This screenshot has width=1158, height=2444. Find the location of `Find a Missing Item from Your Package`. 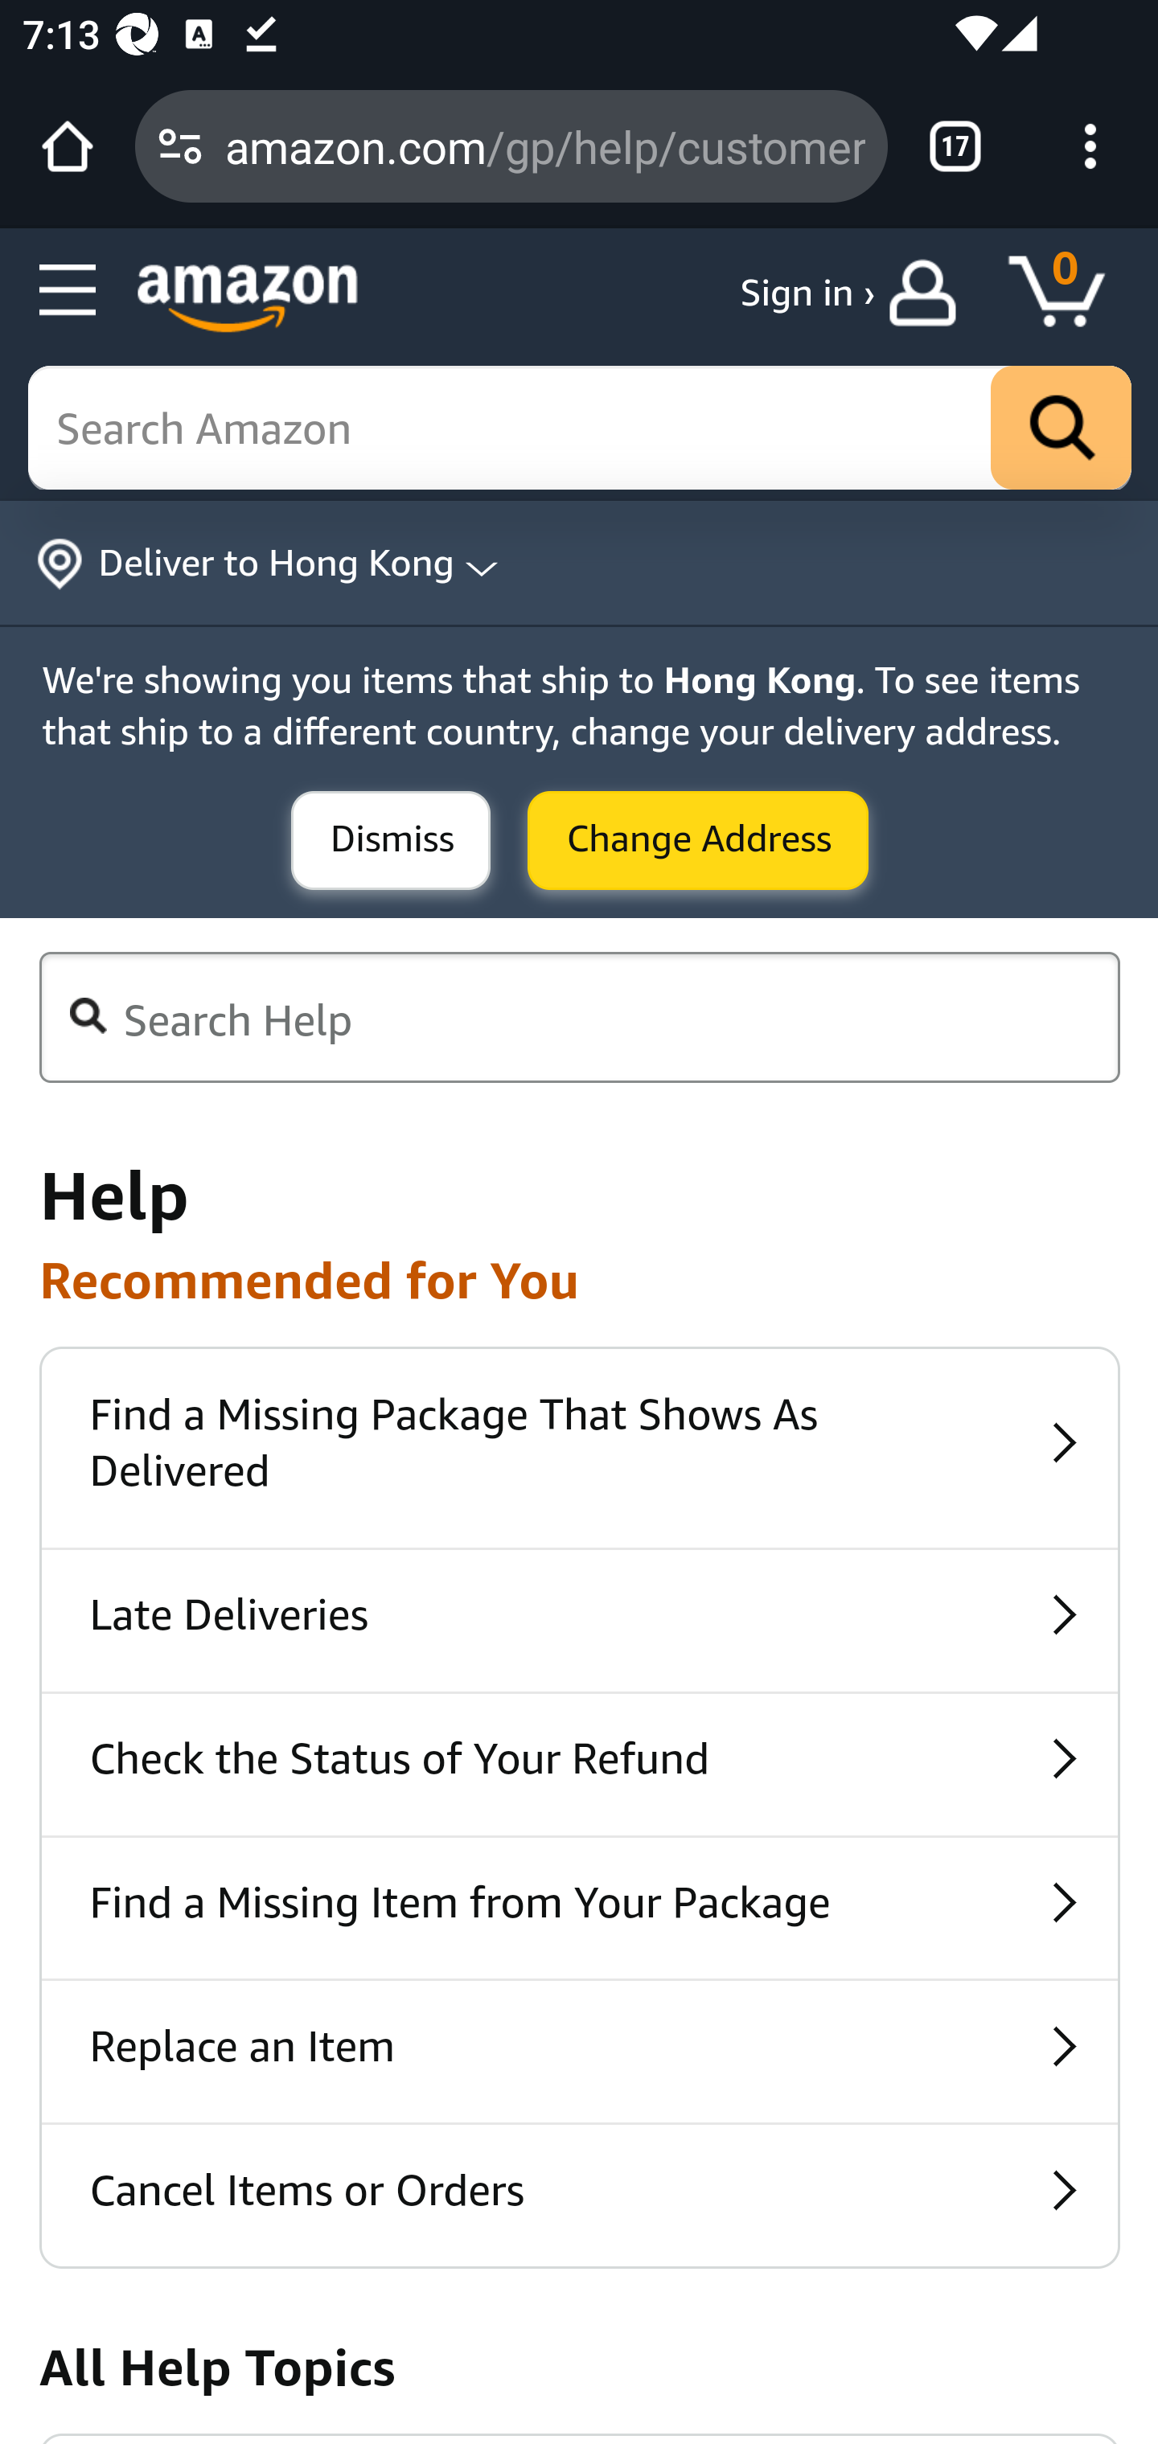

Find a Missing Item from Your Package is located at coordinates (579, 1909).